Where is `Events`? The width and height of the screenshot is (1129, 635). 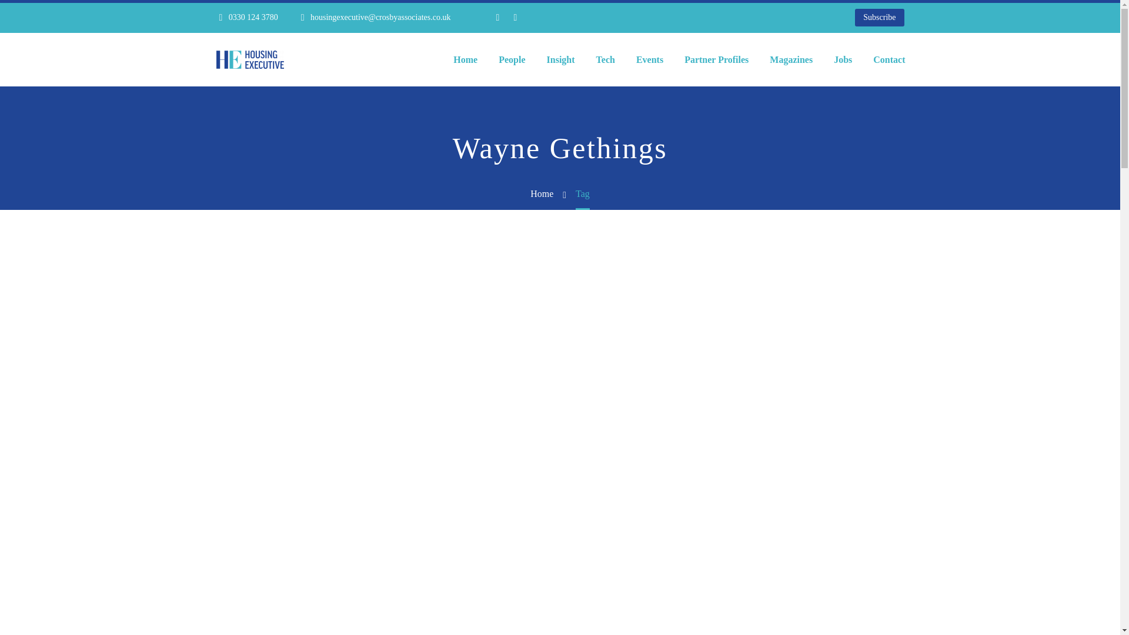
Events is located at coordinates (649, 59).